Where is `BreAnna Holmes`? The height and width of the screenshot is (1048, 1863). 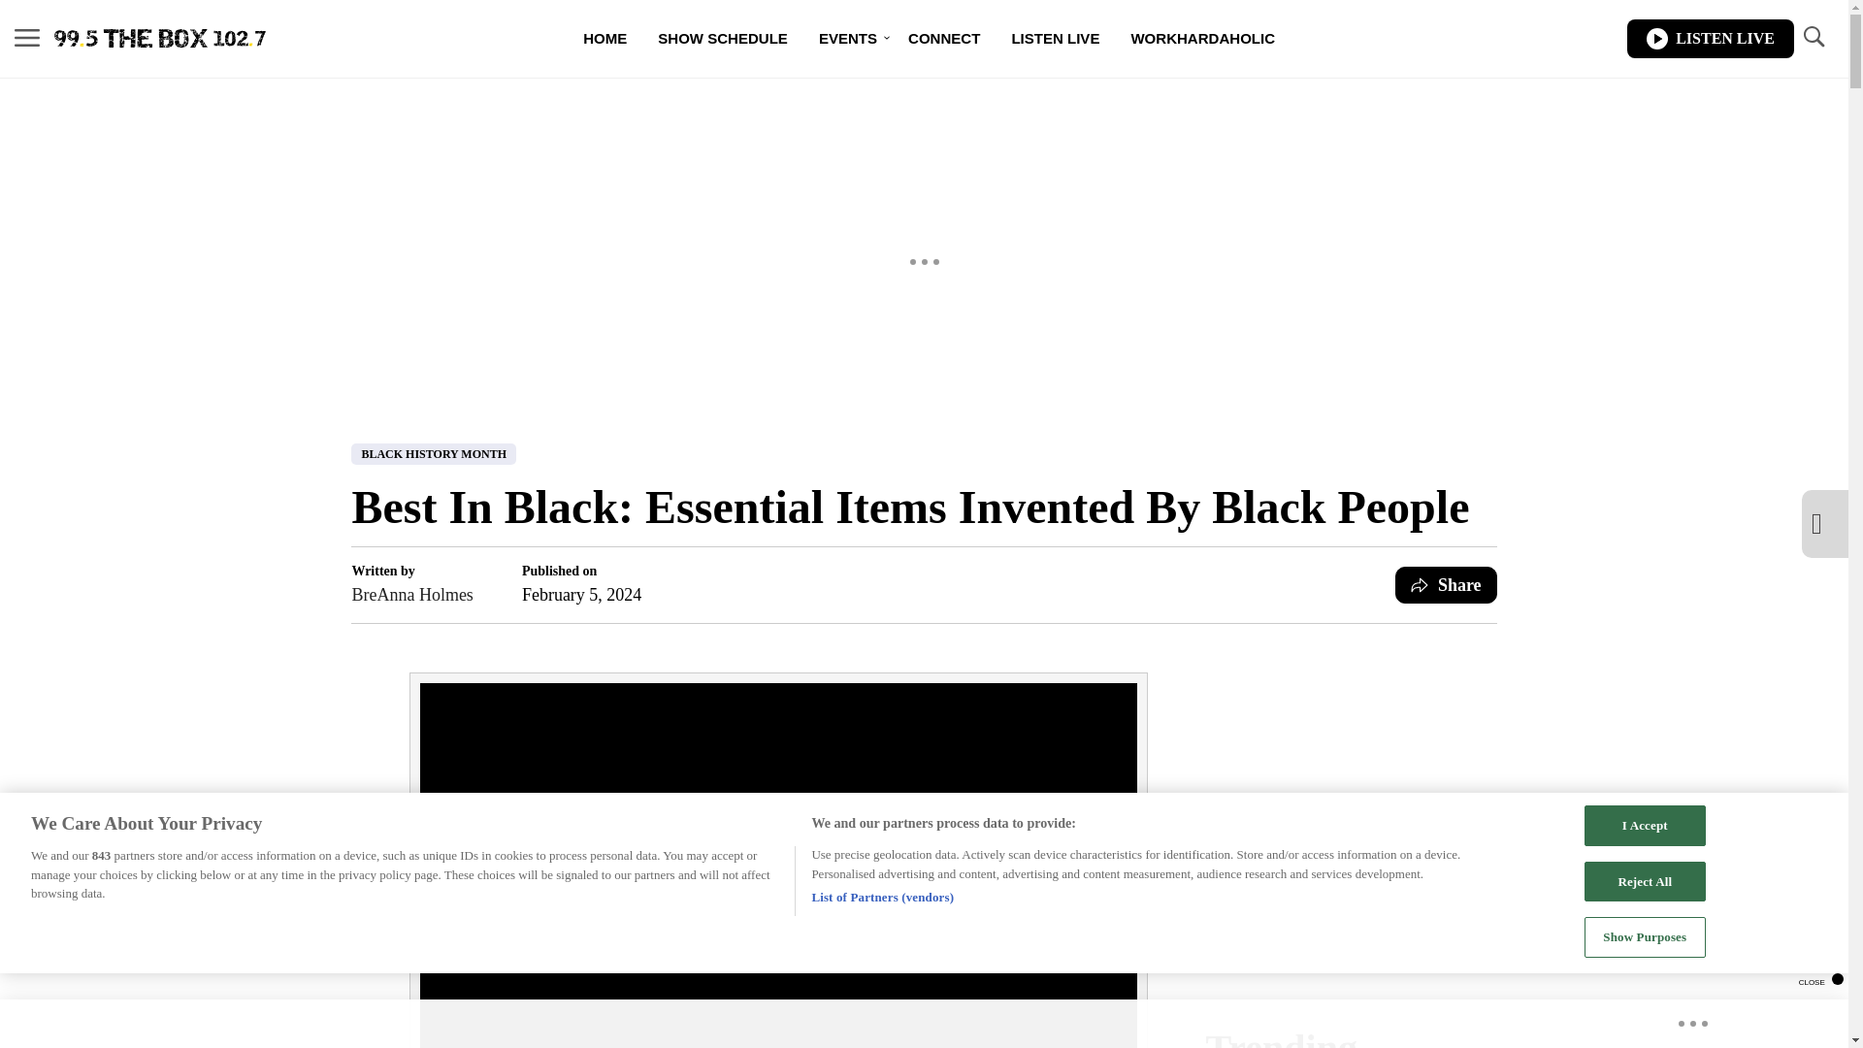 BreAnna Holmes is located at coordinates (411, 595).